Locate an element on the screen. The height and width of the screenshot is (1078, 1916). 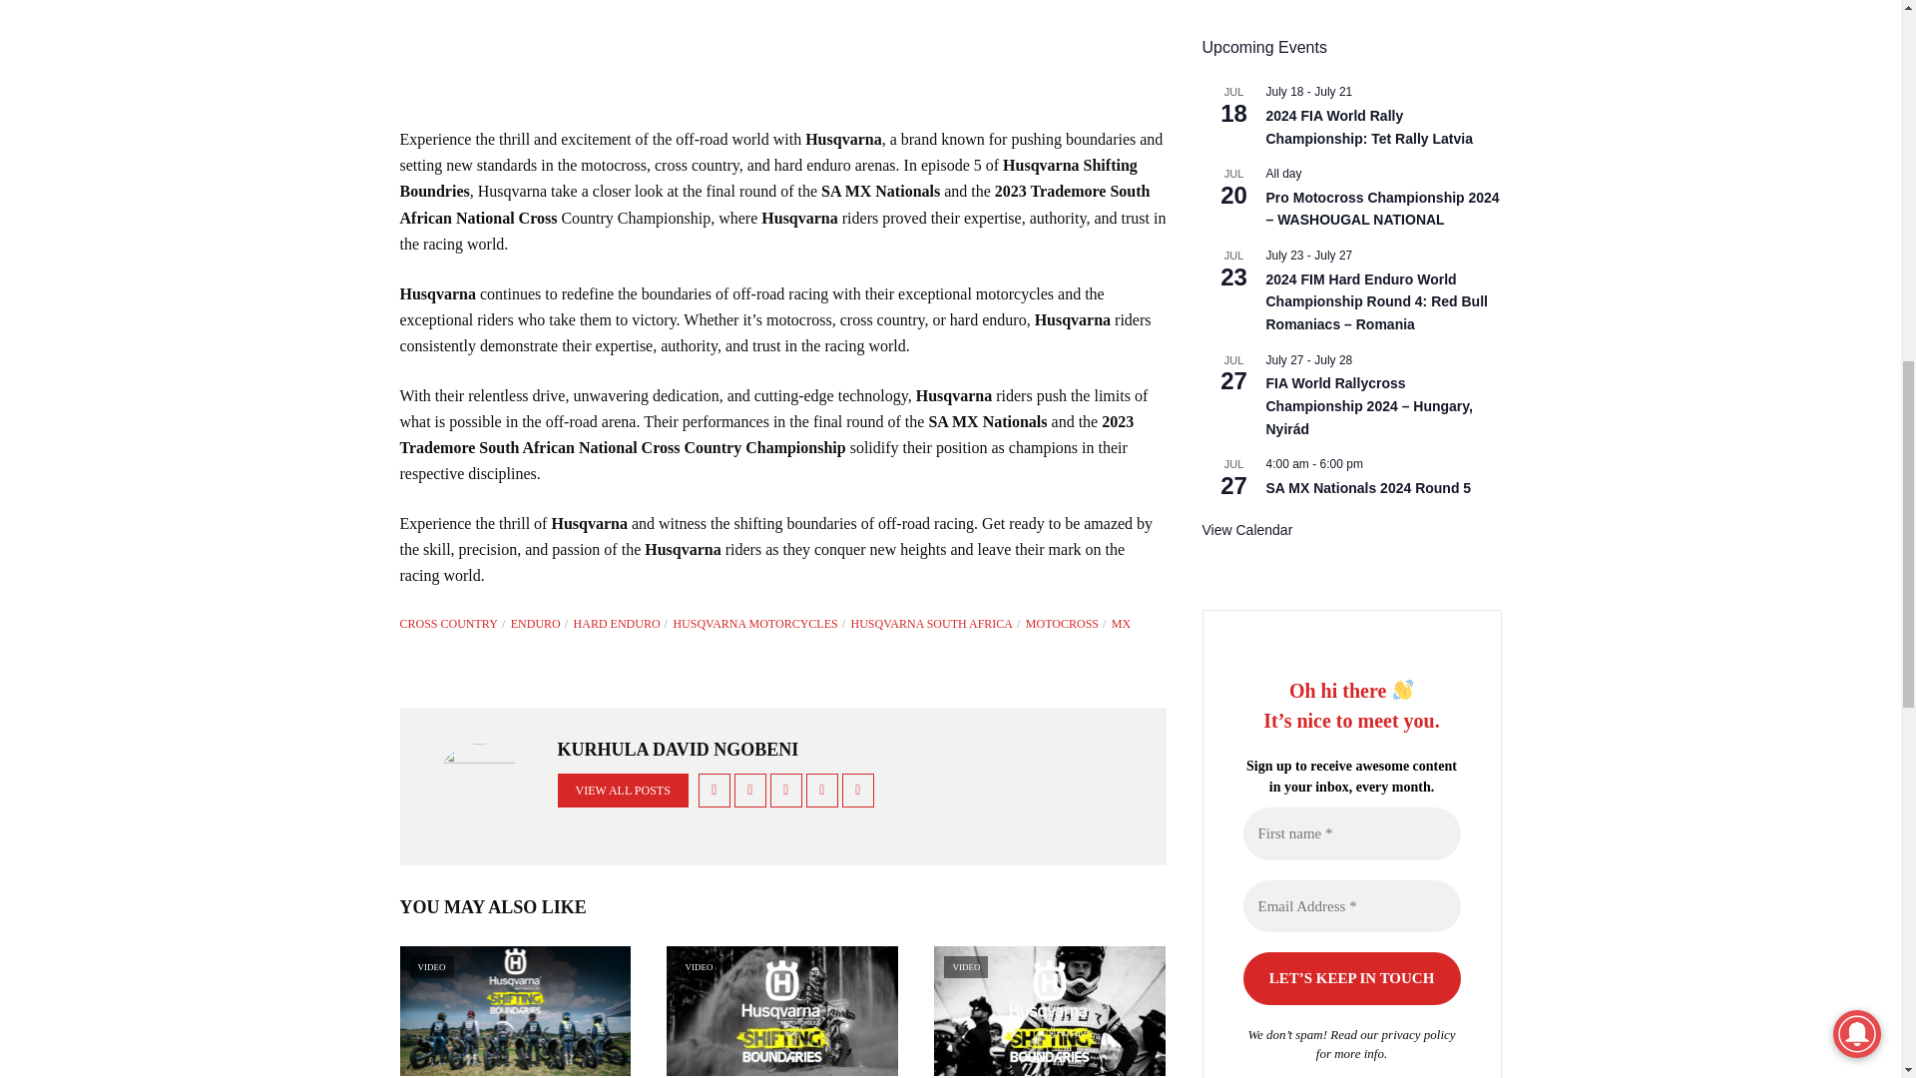
Advertisement is located at coordinates (781, 45).